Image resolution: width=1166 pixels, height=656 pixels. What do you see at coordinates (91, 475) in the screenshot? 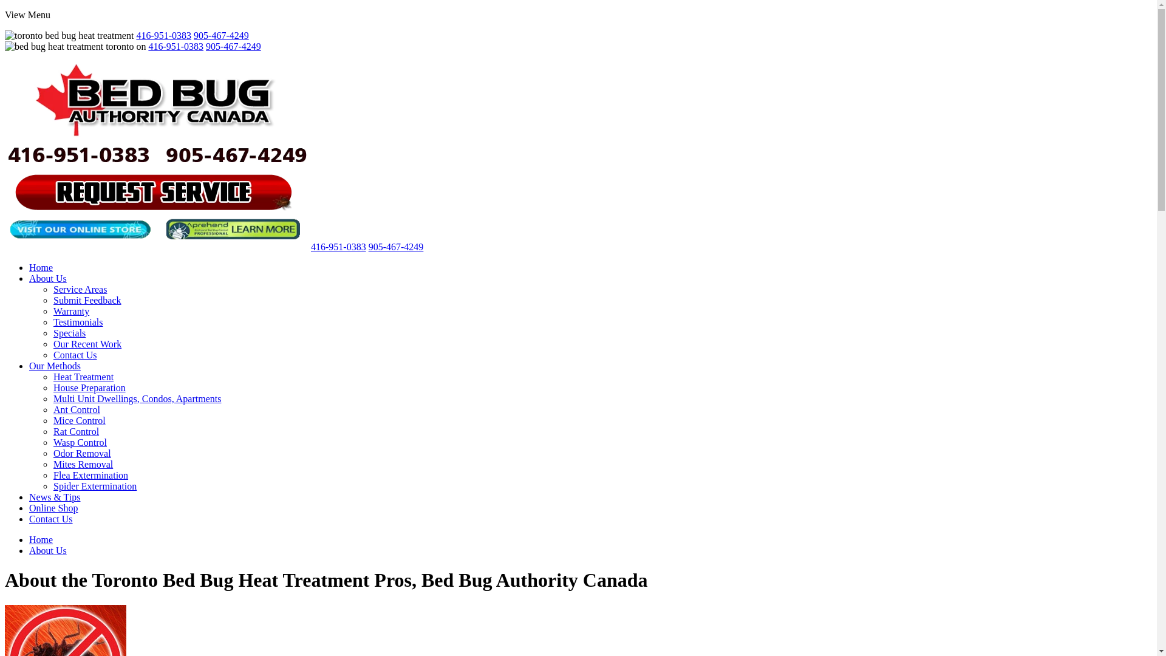
I see `Flea Extermination` at bounding box center [91, 475].